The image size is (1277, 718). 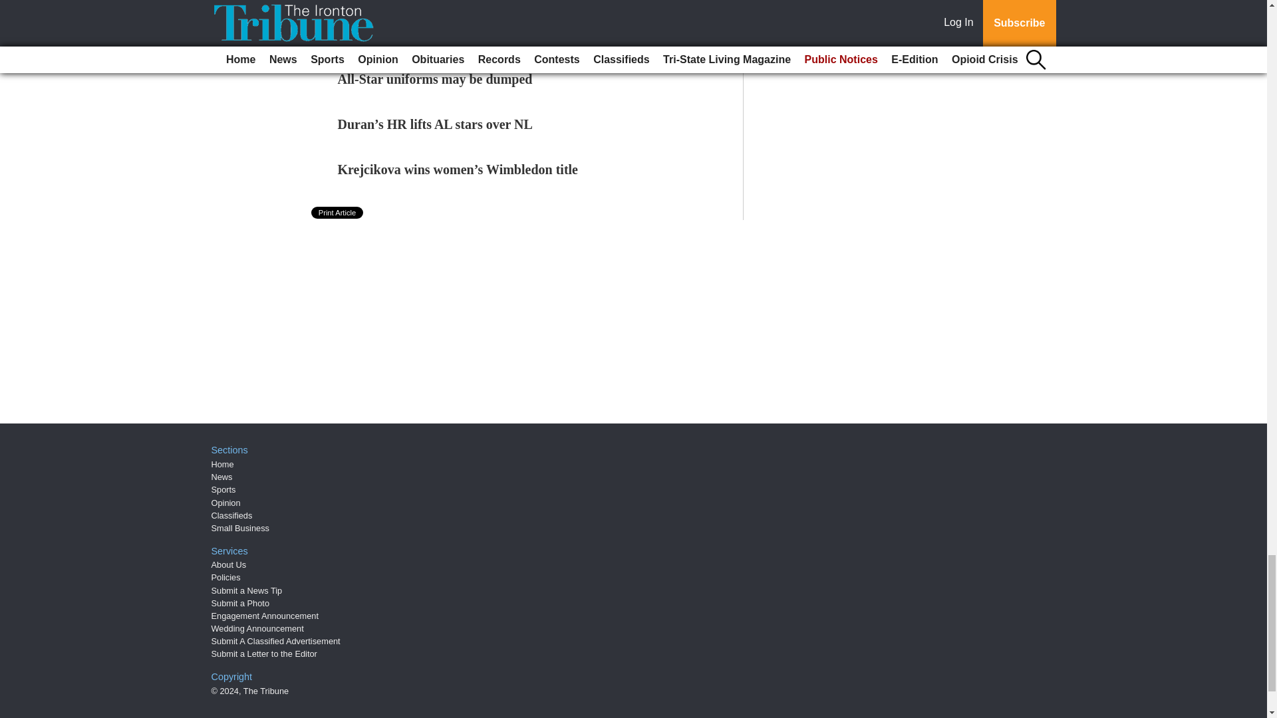 I want to click on Print Article, so click(x=338, y=213).